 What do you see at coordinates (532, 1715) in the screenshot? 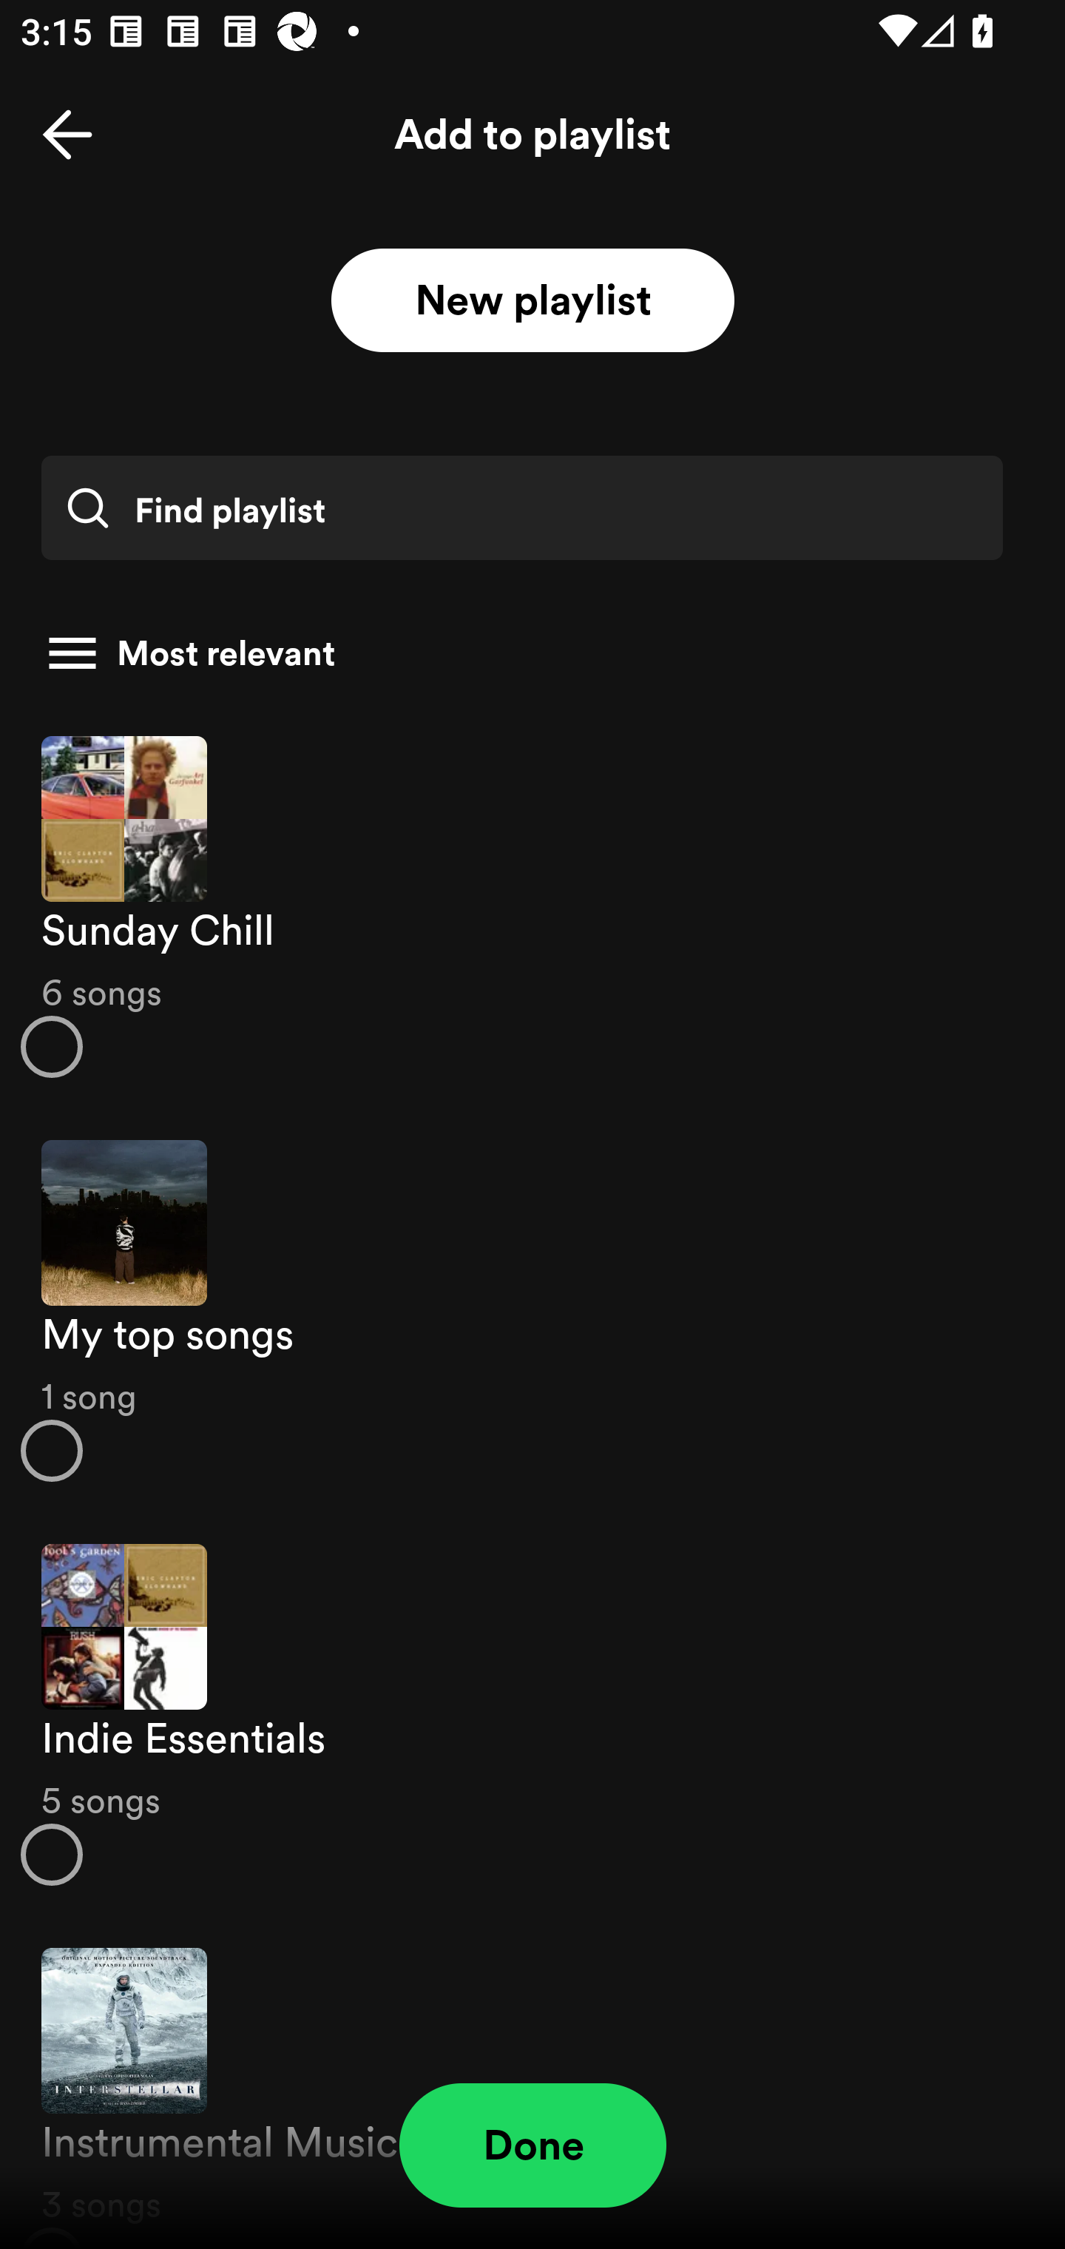
I see `Indie Essentials 5 songs` at bounding box center [532, 1715].